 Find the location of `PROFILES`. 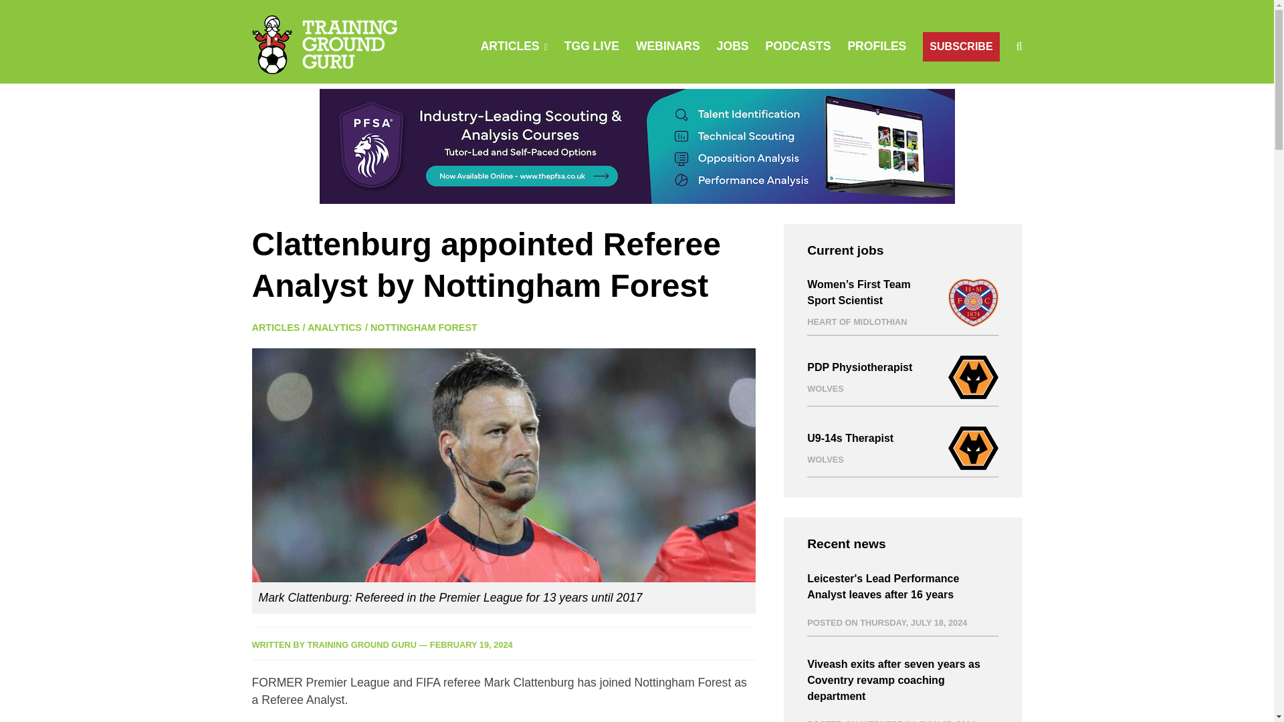

PROFILES is located at coordinates (877, 45).